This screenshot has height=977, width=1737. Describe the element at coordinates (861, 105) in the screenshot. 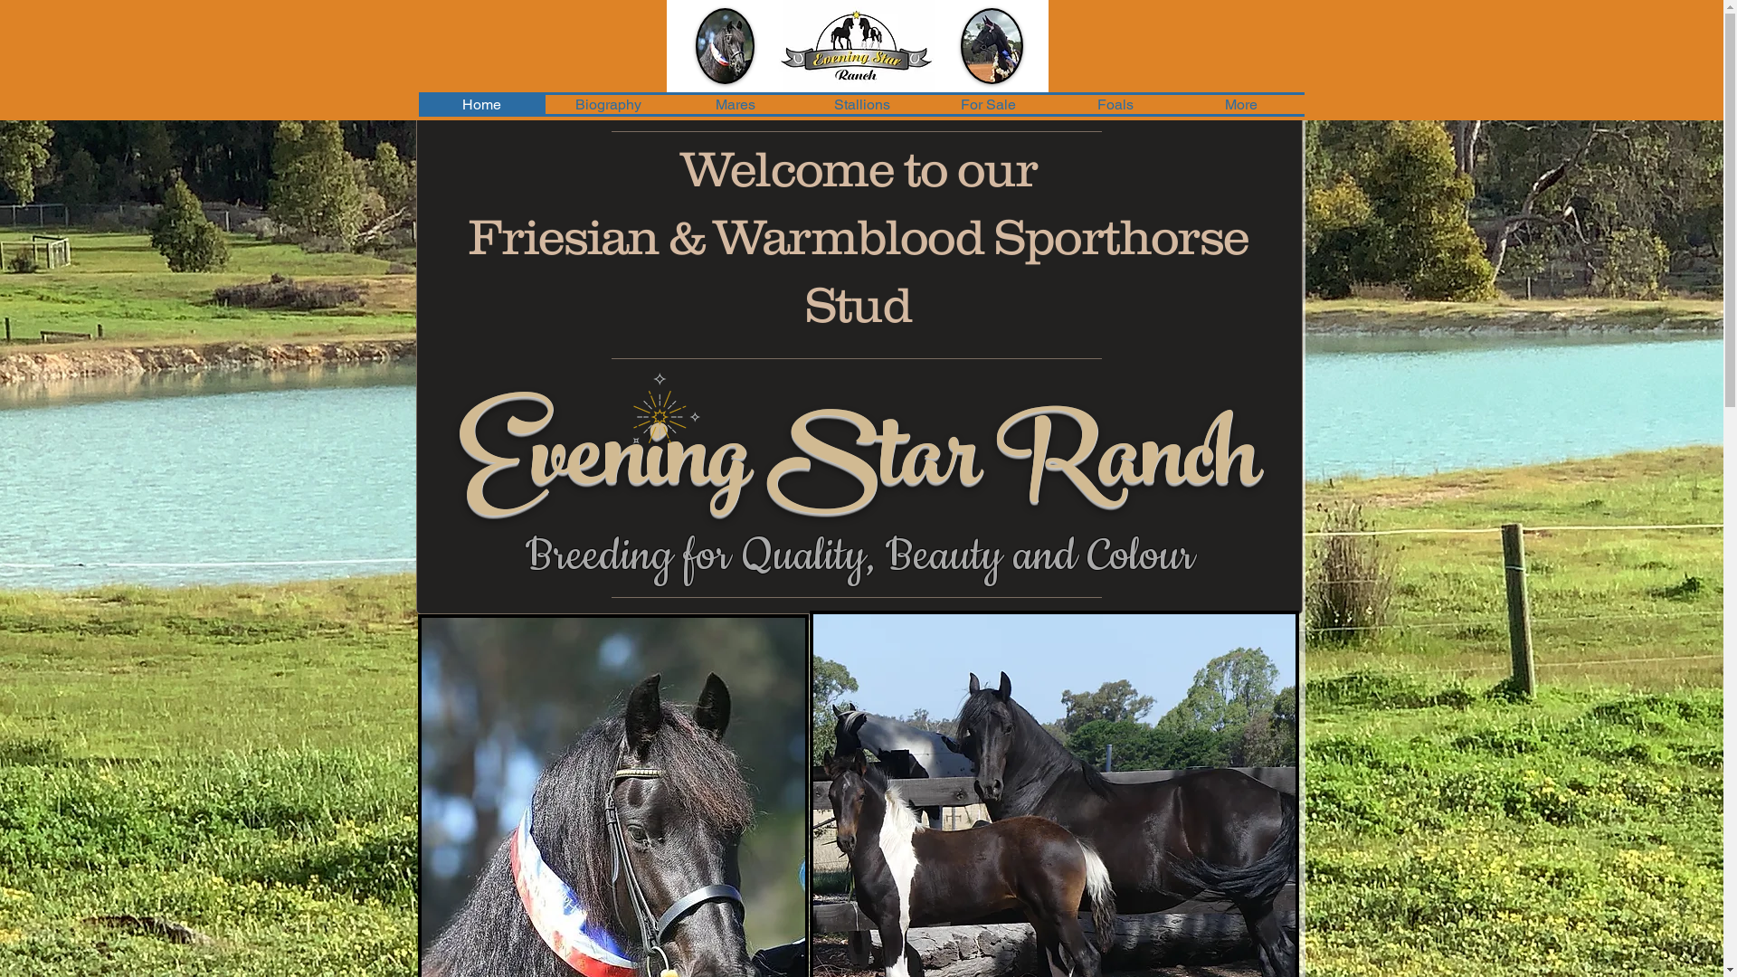

I see `Stallions` at that location.